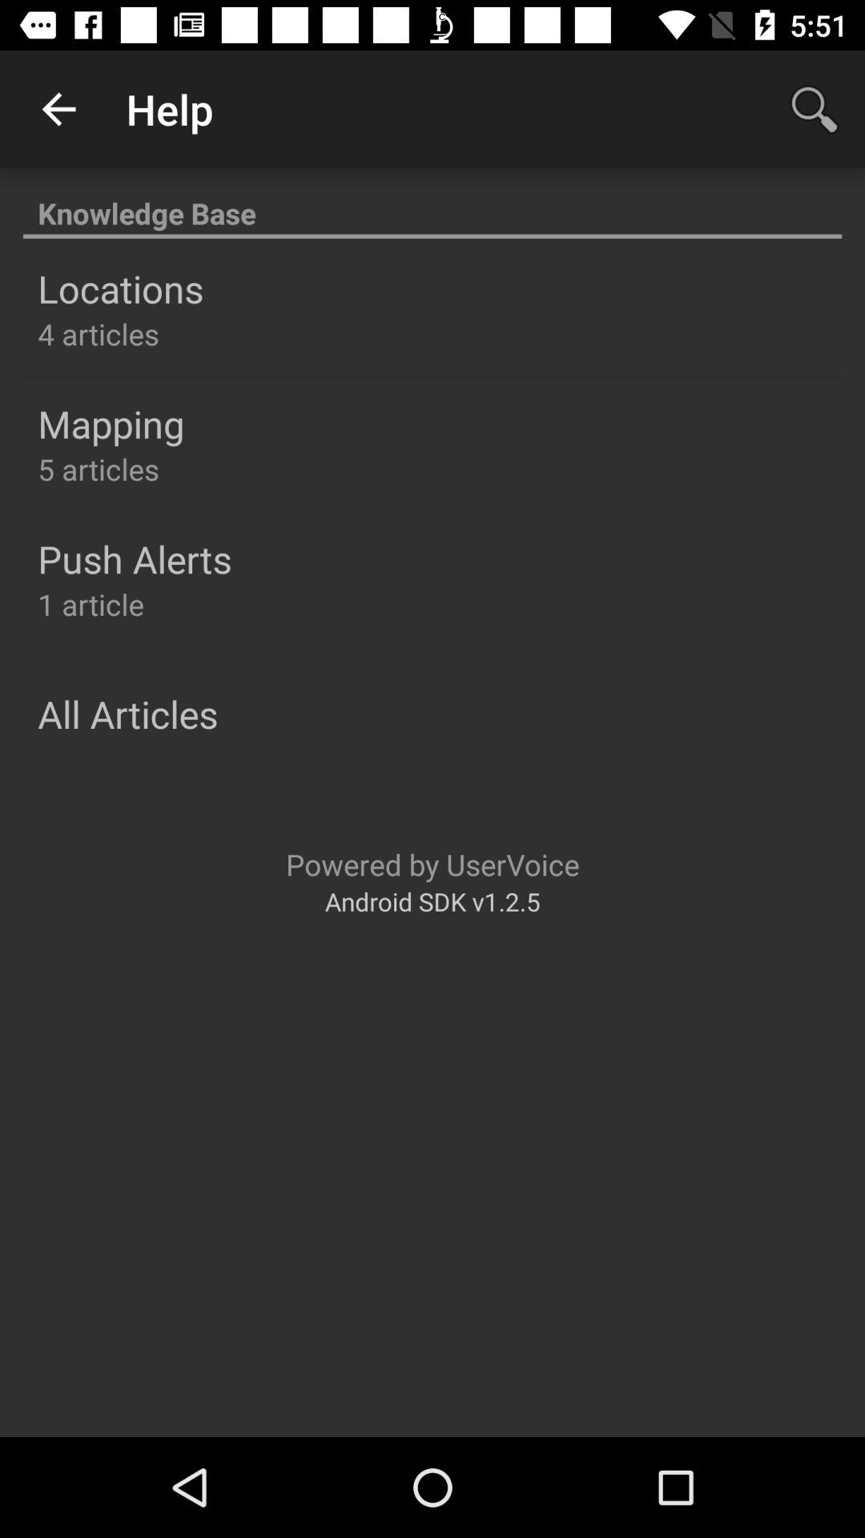 The image size is (865, 1538). What do you see at coordinates (432, 864) in the screenshot?
I see `launch the powered by uservoice icon` at bounding box center [432, 864].